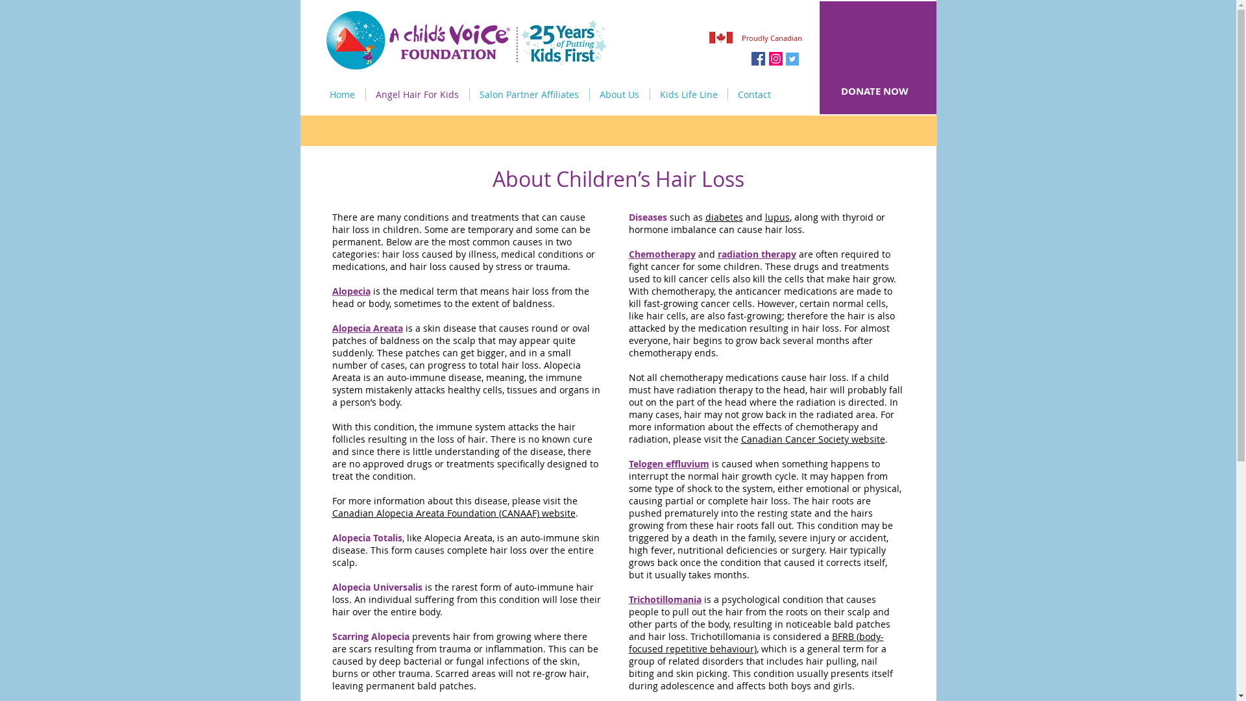 The height and width of the screenshot is (701, 1246). I want to click on BFRB (body-focused repetitive behaviour), so click(755, 643).